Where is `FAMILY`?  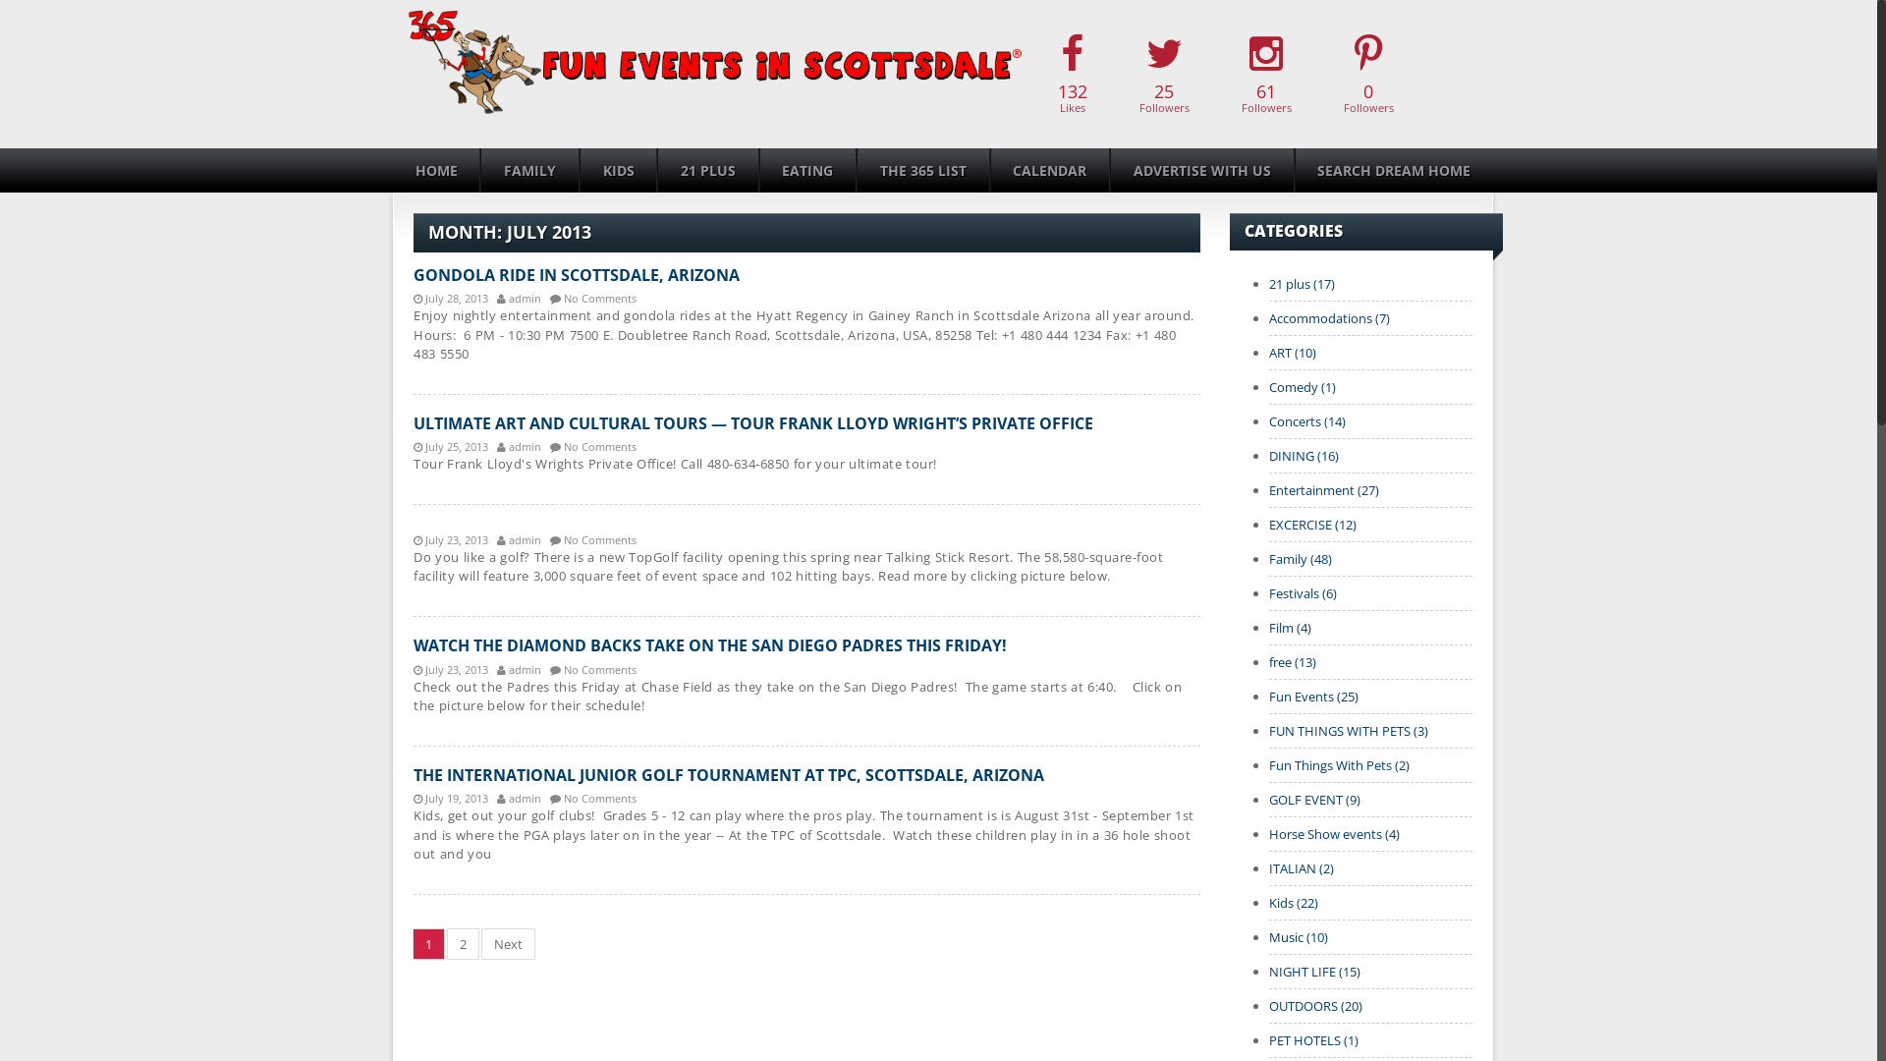
FAMILY is located at coordinates (528, 171).